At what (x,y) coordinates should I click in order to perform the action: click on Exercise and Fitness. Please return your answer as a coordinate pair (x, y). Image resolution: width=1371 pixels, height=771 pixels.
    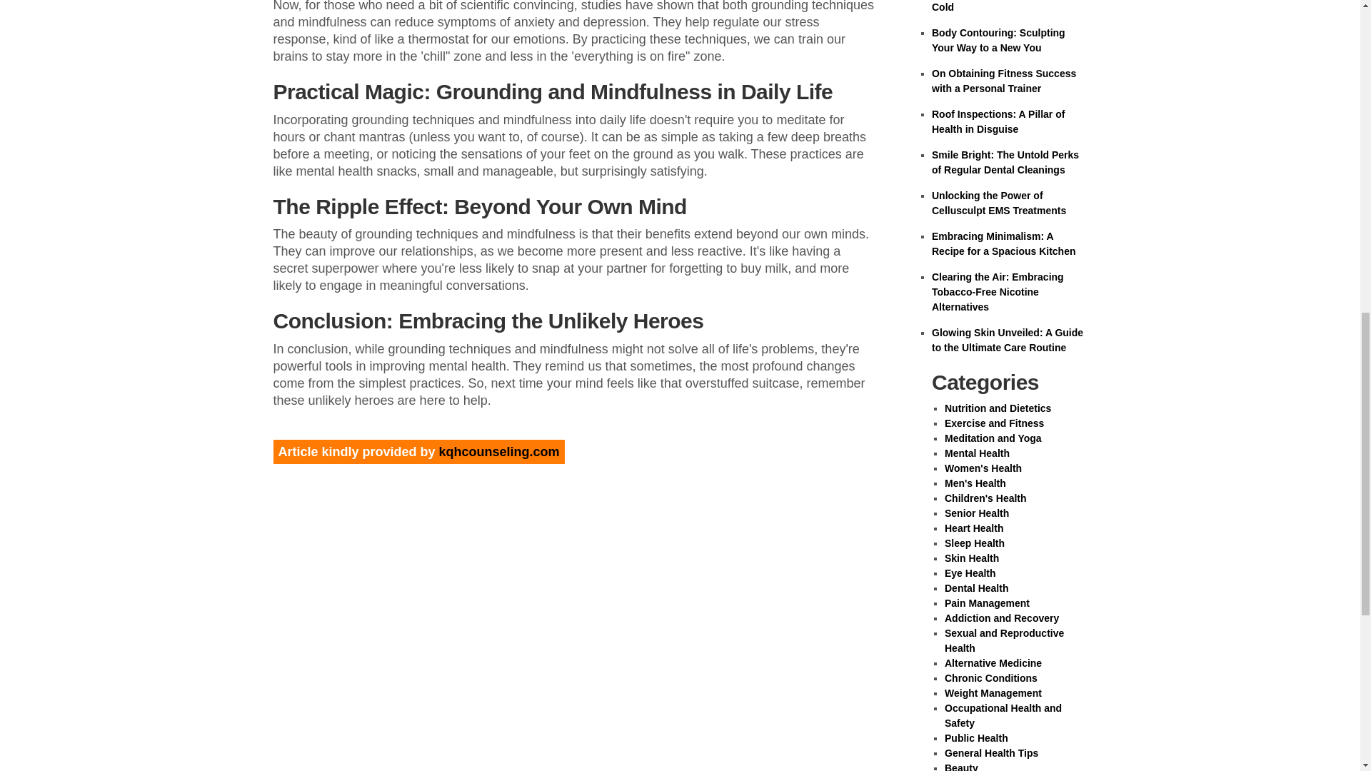
    Looking at the image, I should click on (994, 423).